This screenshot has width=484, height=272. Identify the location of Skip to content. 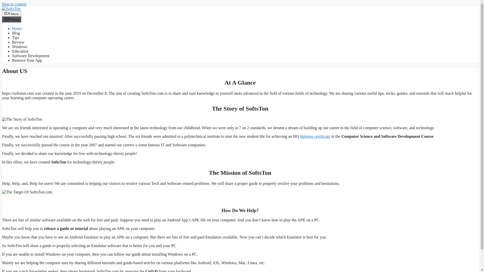
(14, 4).